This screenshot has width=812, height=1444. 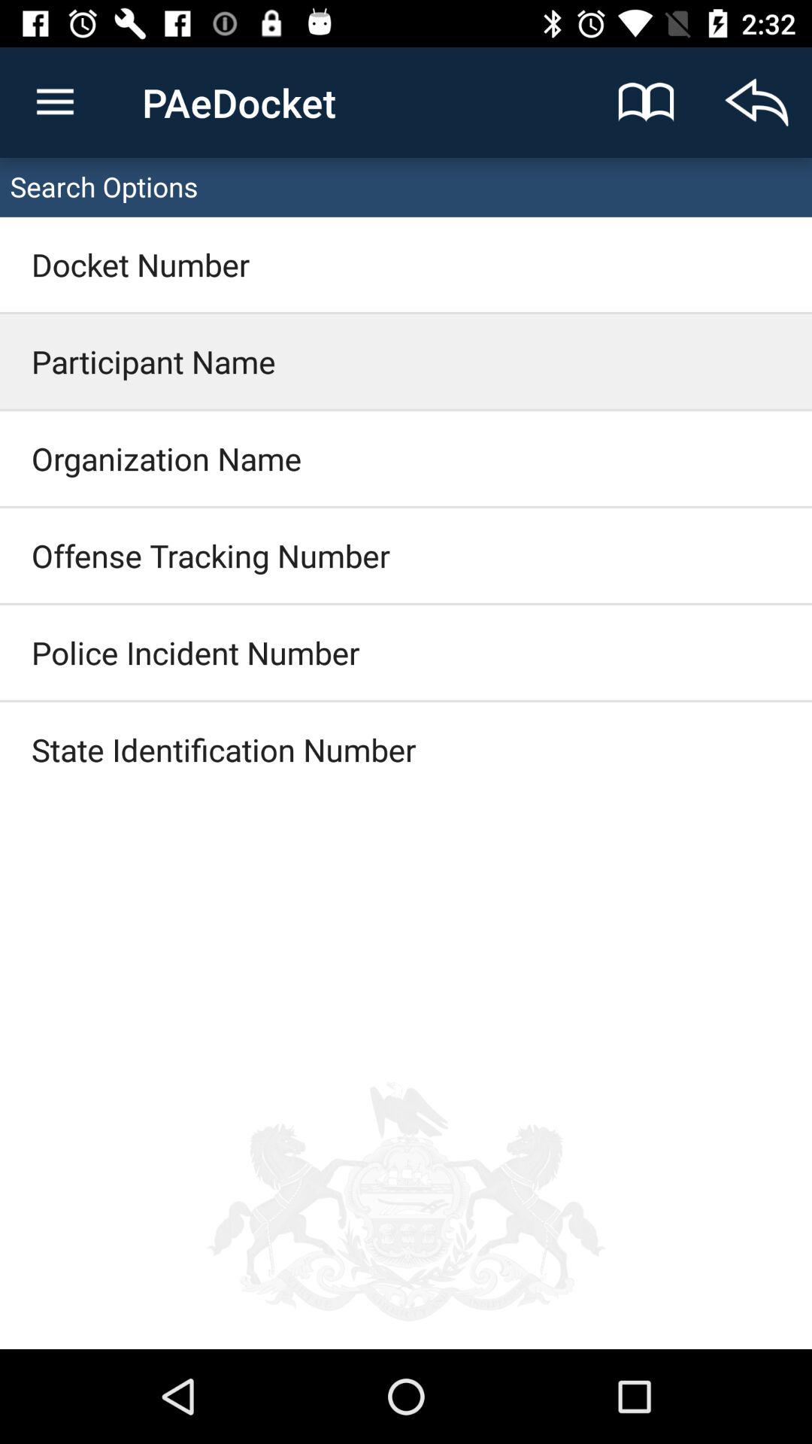 What do you see at coordinates (647, 102) in the screenshot?
I see `select the icon next to the text paedocket` at bounding box center [647, 102].